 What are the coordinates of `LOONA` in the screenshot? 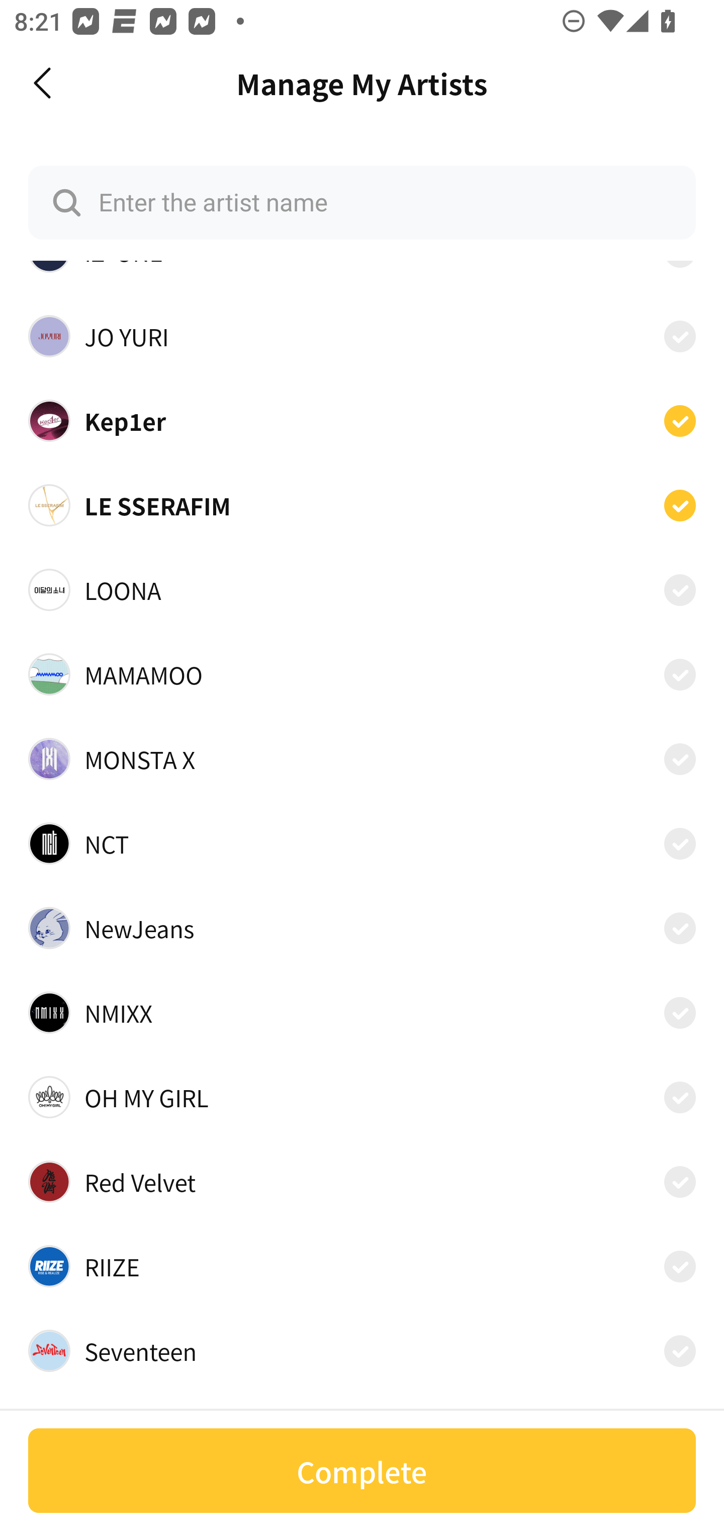 It's located at (362, 589).